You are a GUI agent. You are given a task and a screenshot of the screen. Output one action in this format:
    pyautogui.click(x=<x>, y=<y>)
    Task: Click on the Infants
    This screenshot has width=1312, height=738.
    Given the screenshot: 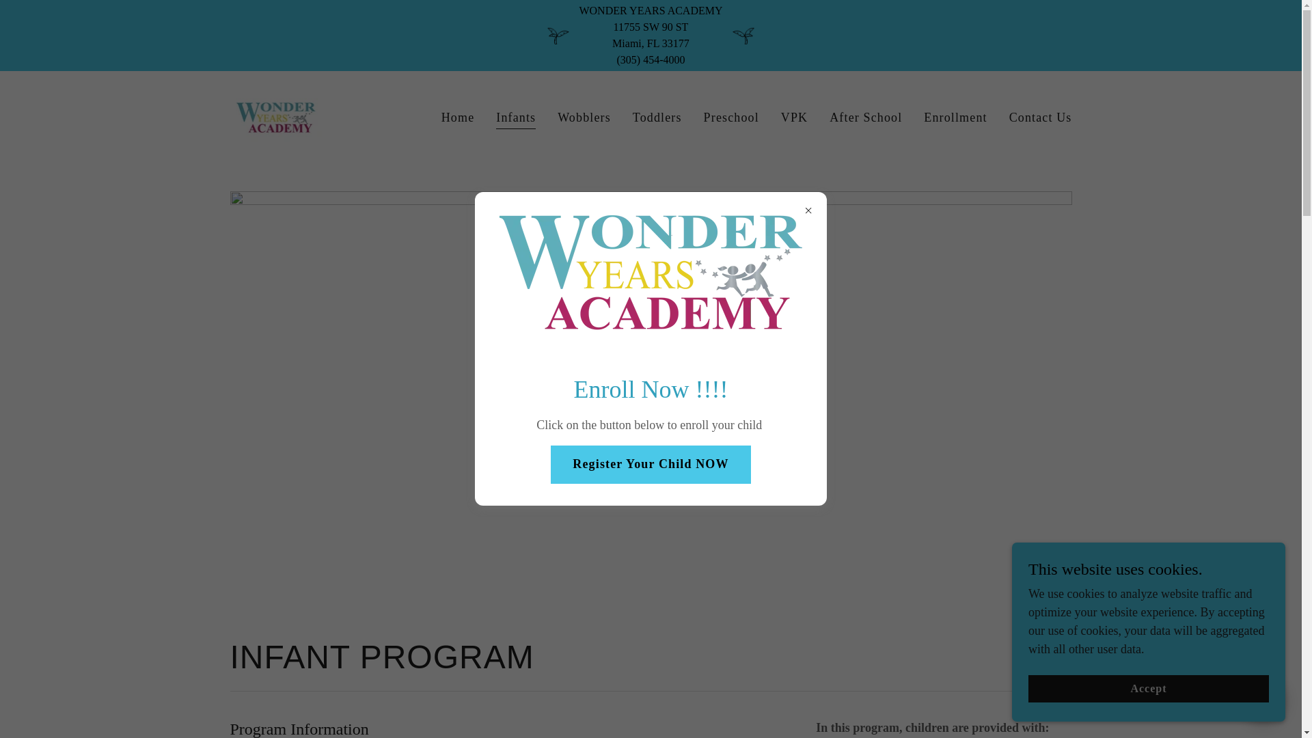 What is the action you would take?
    pyautogui.click(x=515, y=119)
    